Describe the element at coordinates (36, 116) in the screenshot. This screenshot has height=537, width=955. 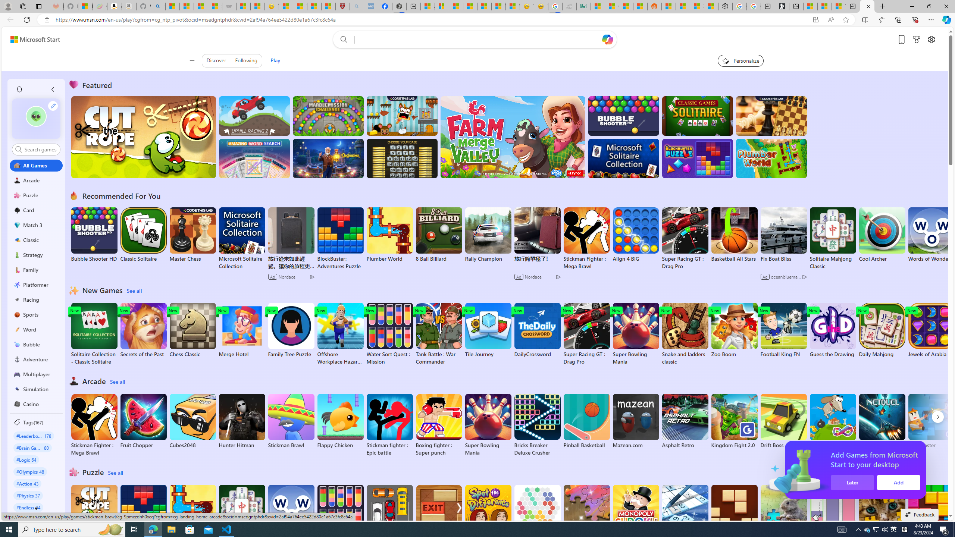
I see `""'s avatar` at that location.